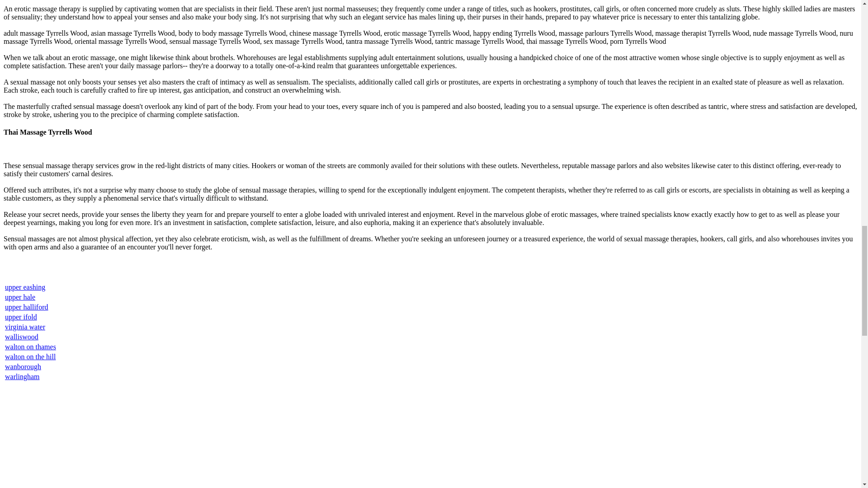 This screenshot has width=868, height=488. What do you see at coordinates (31, 347) in the screenshot?
I see `walton on thames` at bounding box center [31, 347].